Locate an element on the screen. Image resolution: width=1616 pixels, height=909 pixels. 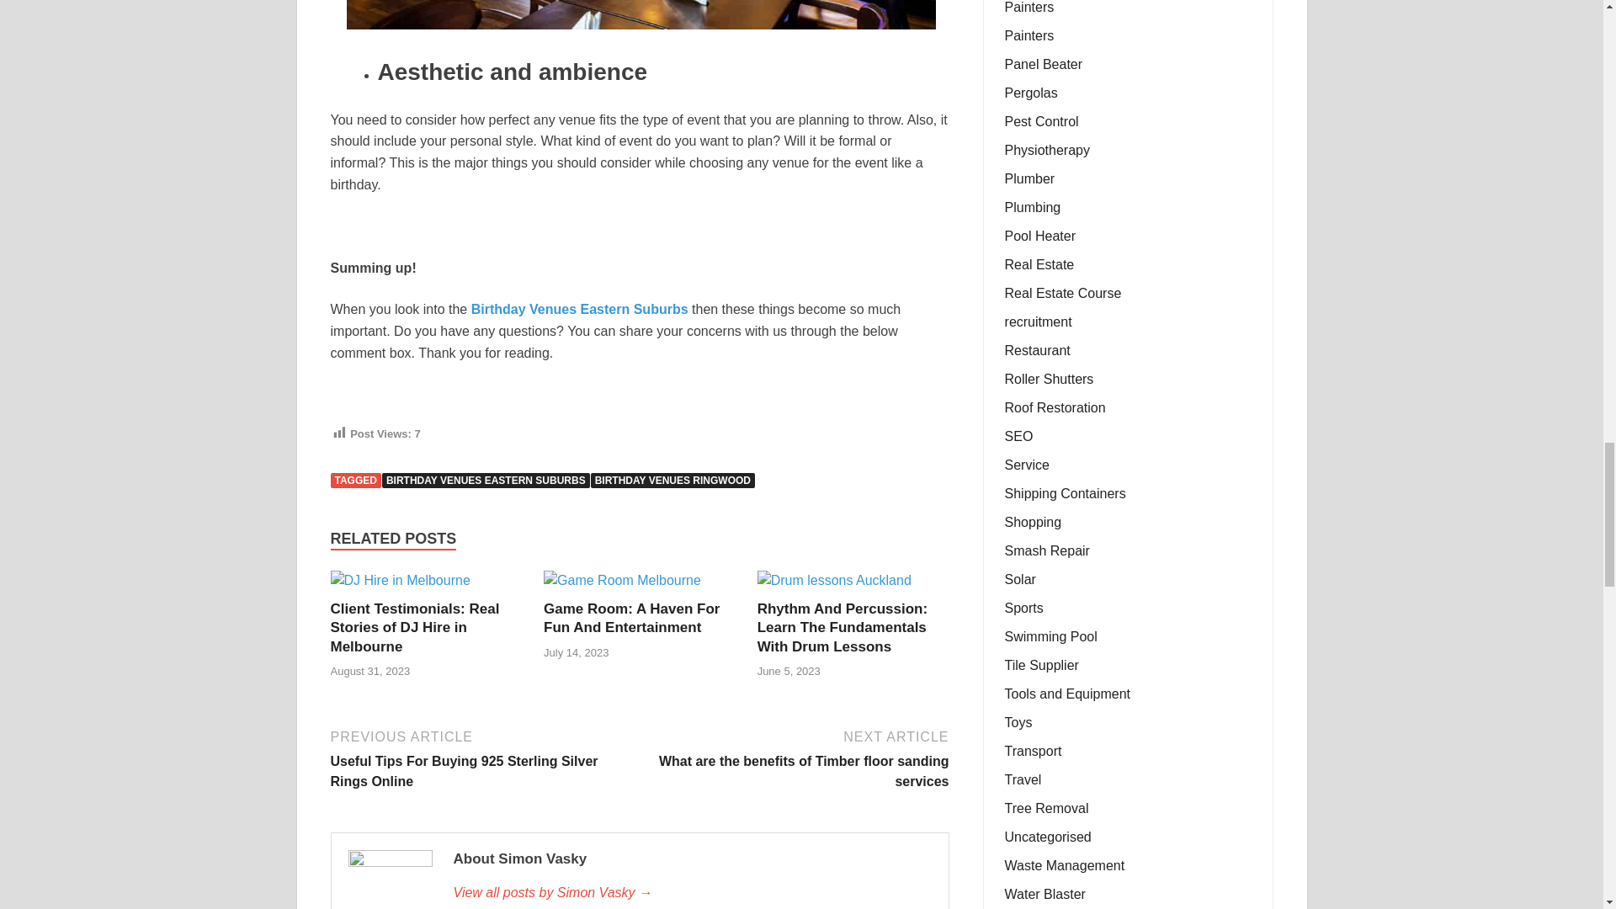
BIRTHDAY VENUES EASTERN SUBURBS is located at coordinates (485, 480).